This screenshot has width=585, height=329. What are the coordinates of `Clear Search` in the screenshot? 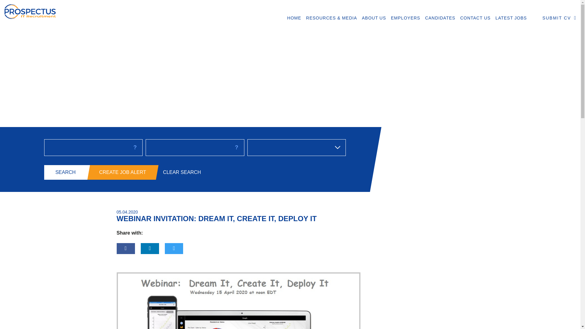 It's located at (182, 172).